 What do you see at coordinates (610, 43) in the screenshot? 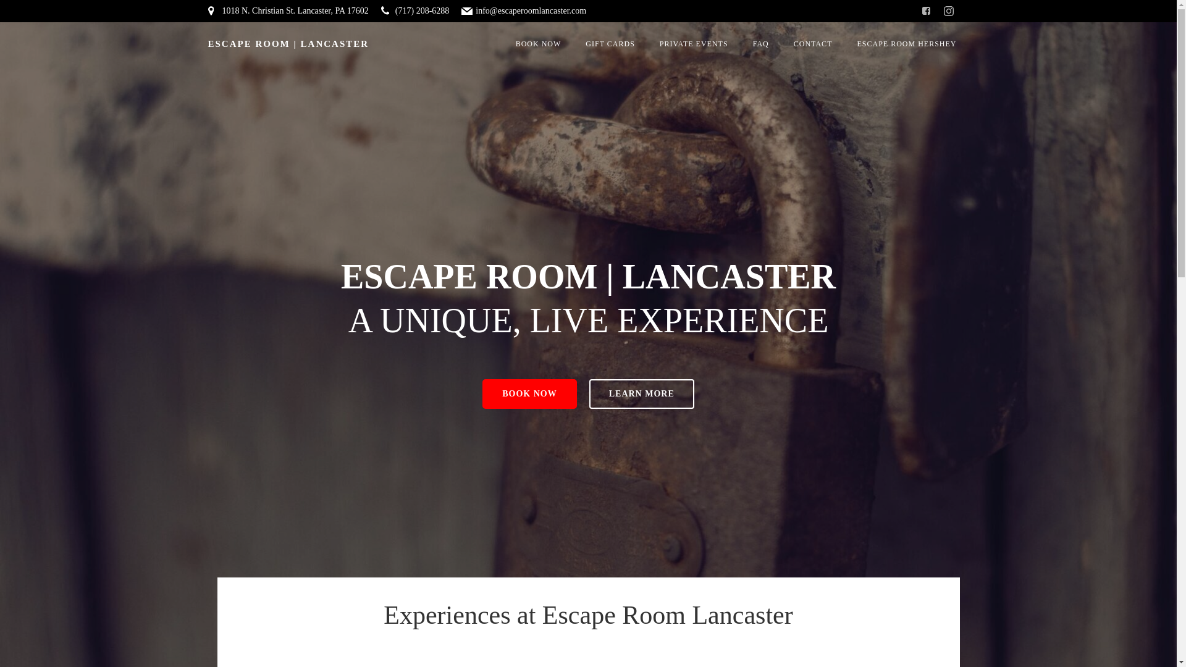
I see `GIFT CARDS` at bounding box center [610, 43].